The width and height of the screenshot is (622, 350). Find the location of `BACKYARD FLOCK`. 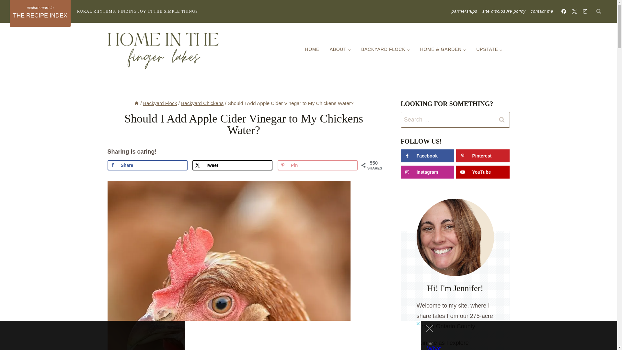

BACKYARD FLOCK is located at coordinates (385, 49).